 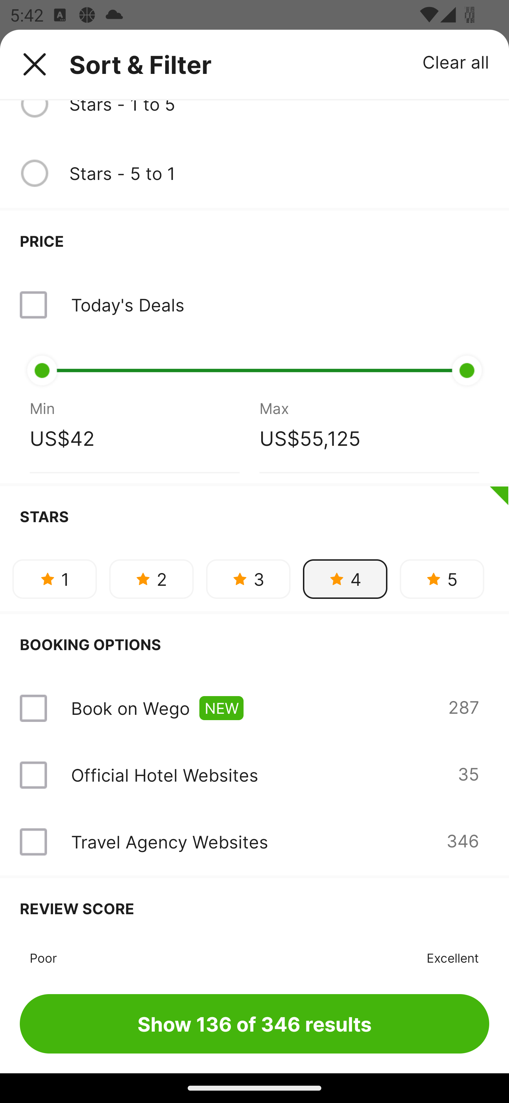 I want to click on Travel Agency Websites, so click(x=169, y=841).